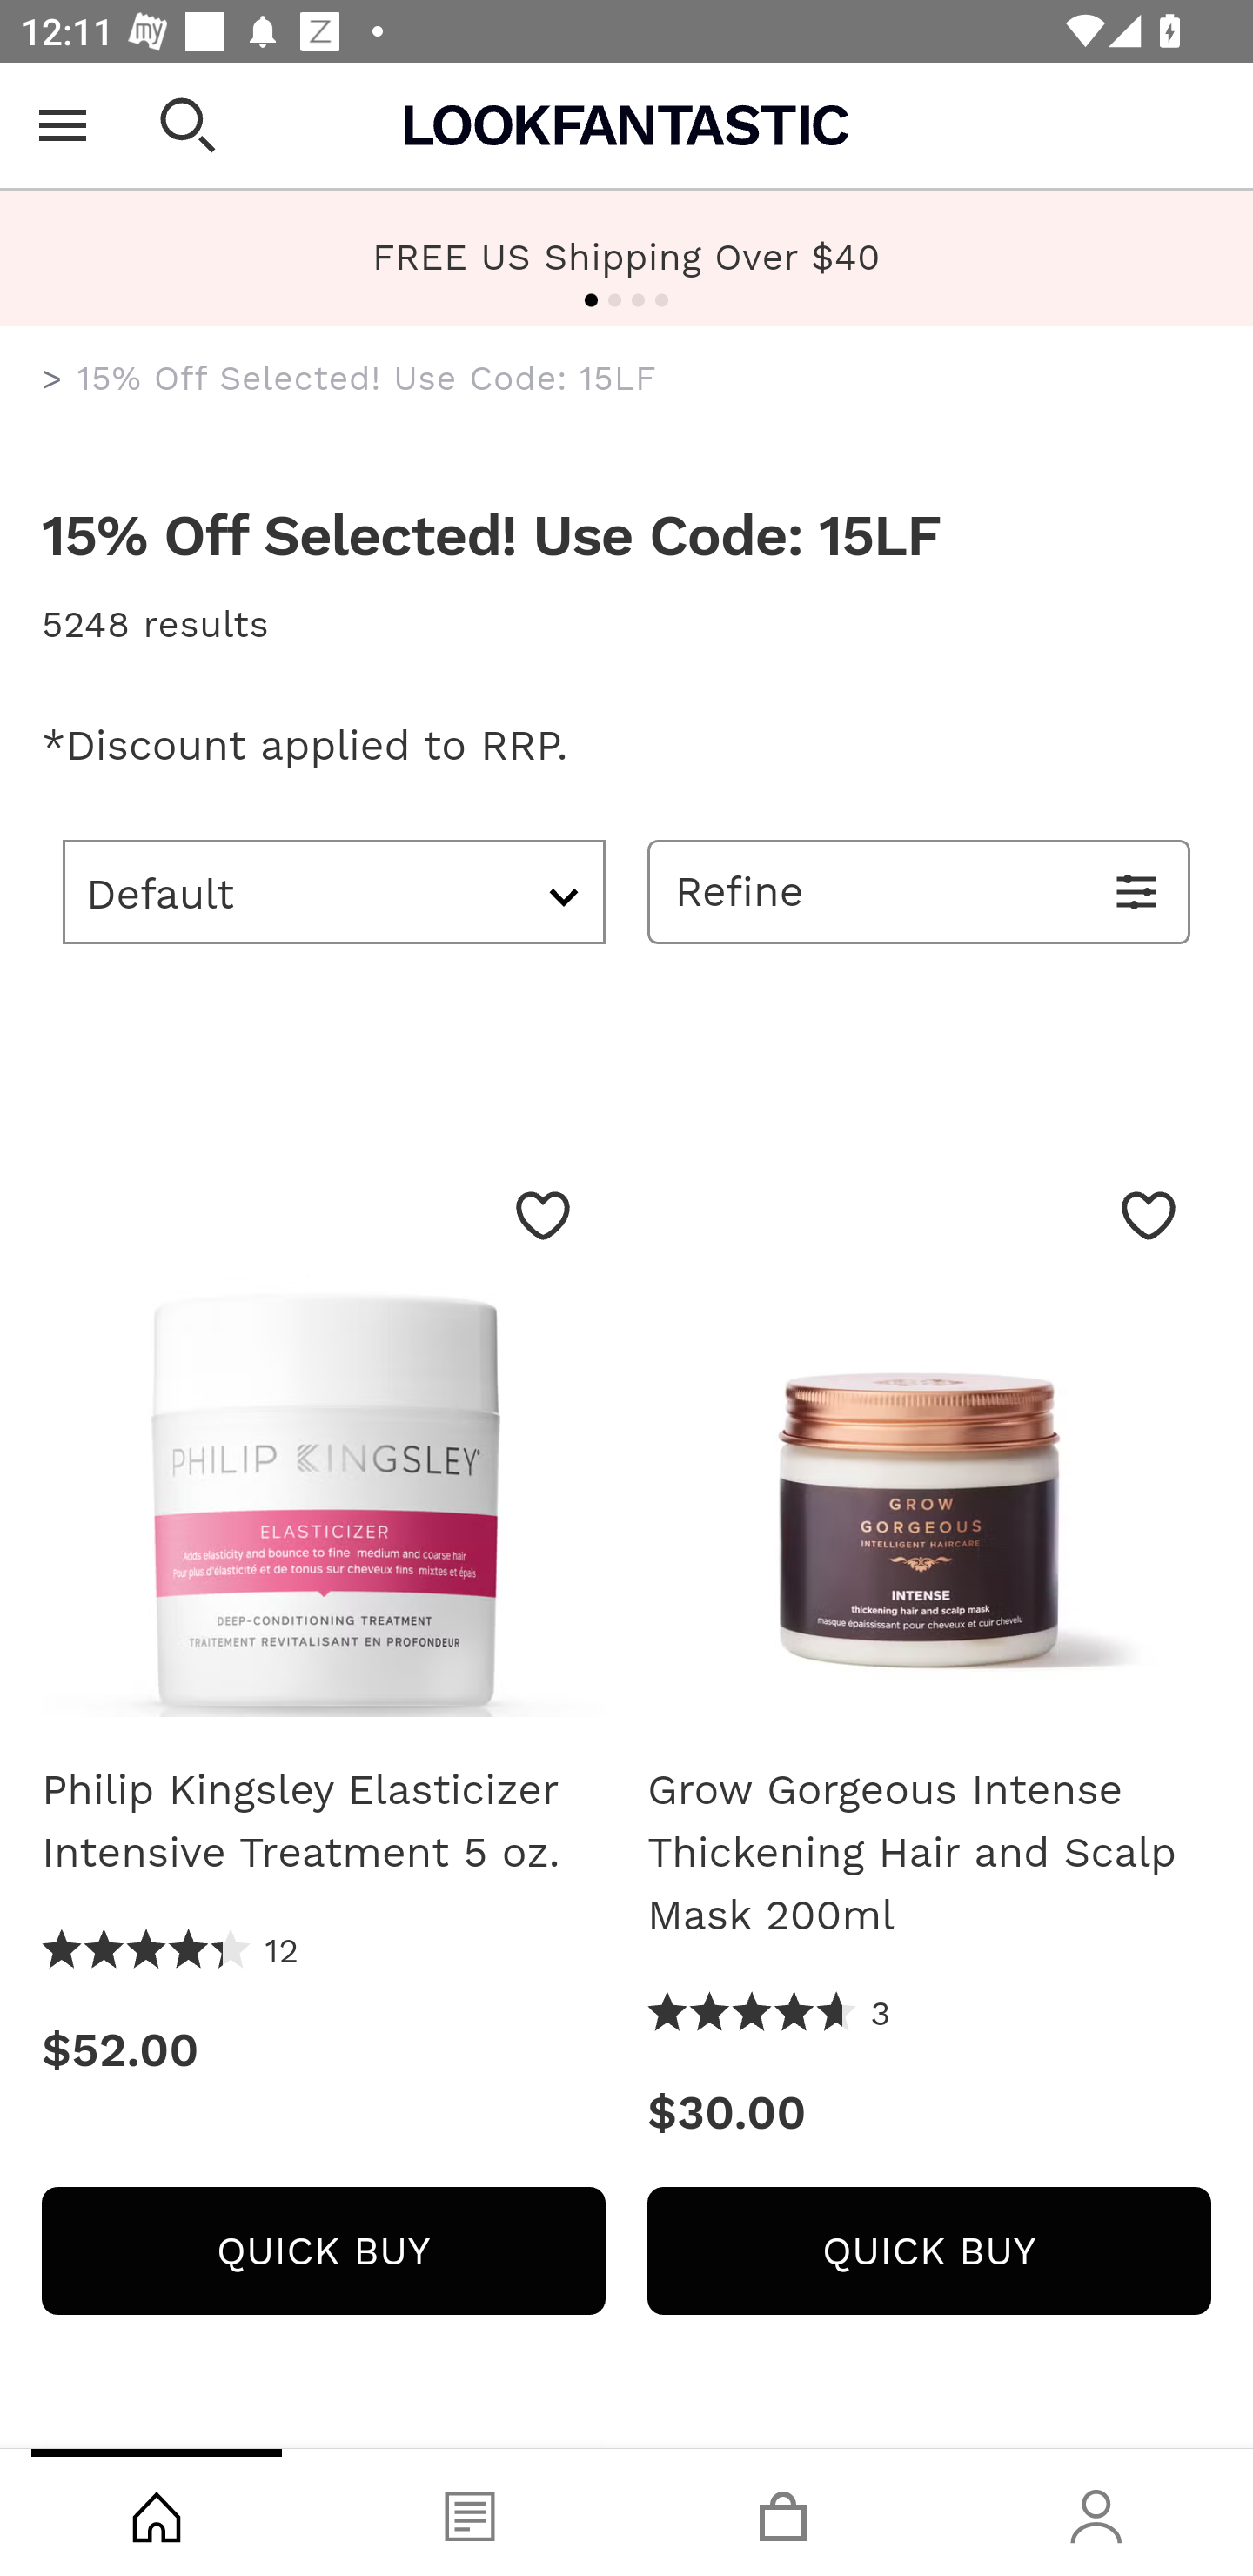 The height and width of the screenshot is (2576, 1253). I want to click on Account, tab, 4 of 4, so click(1096, 2512).